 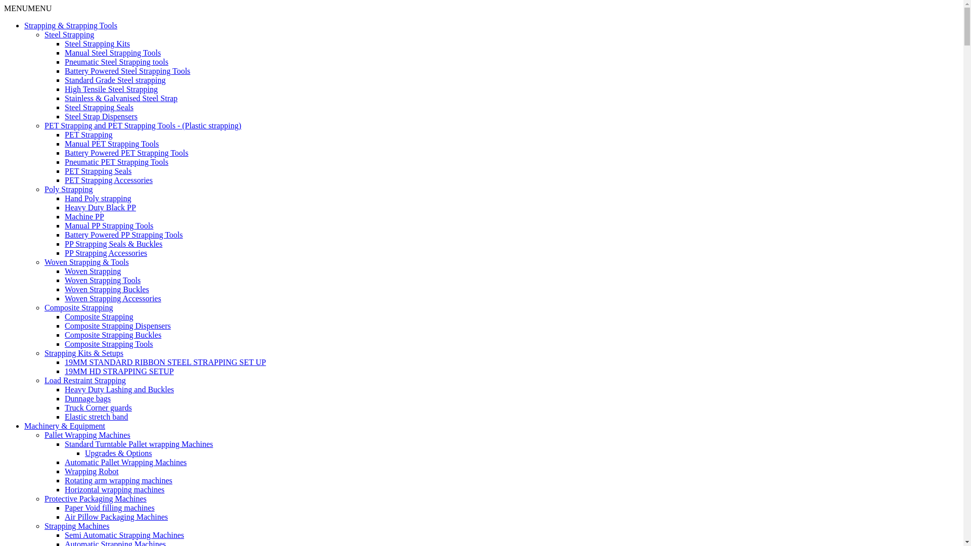 What do you see at coordinates (79, 307) in the screenshot?
I see `Composite Strapping` at bounding box center [79, 307].